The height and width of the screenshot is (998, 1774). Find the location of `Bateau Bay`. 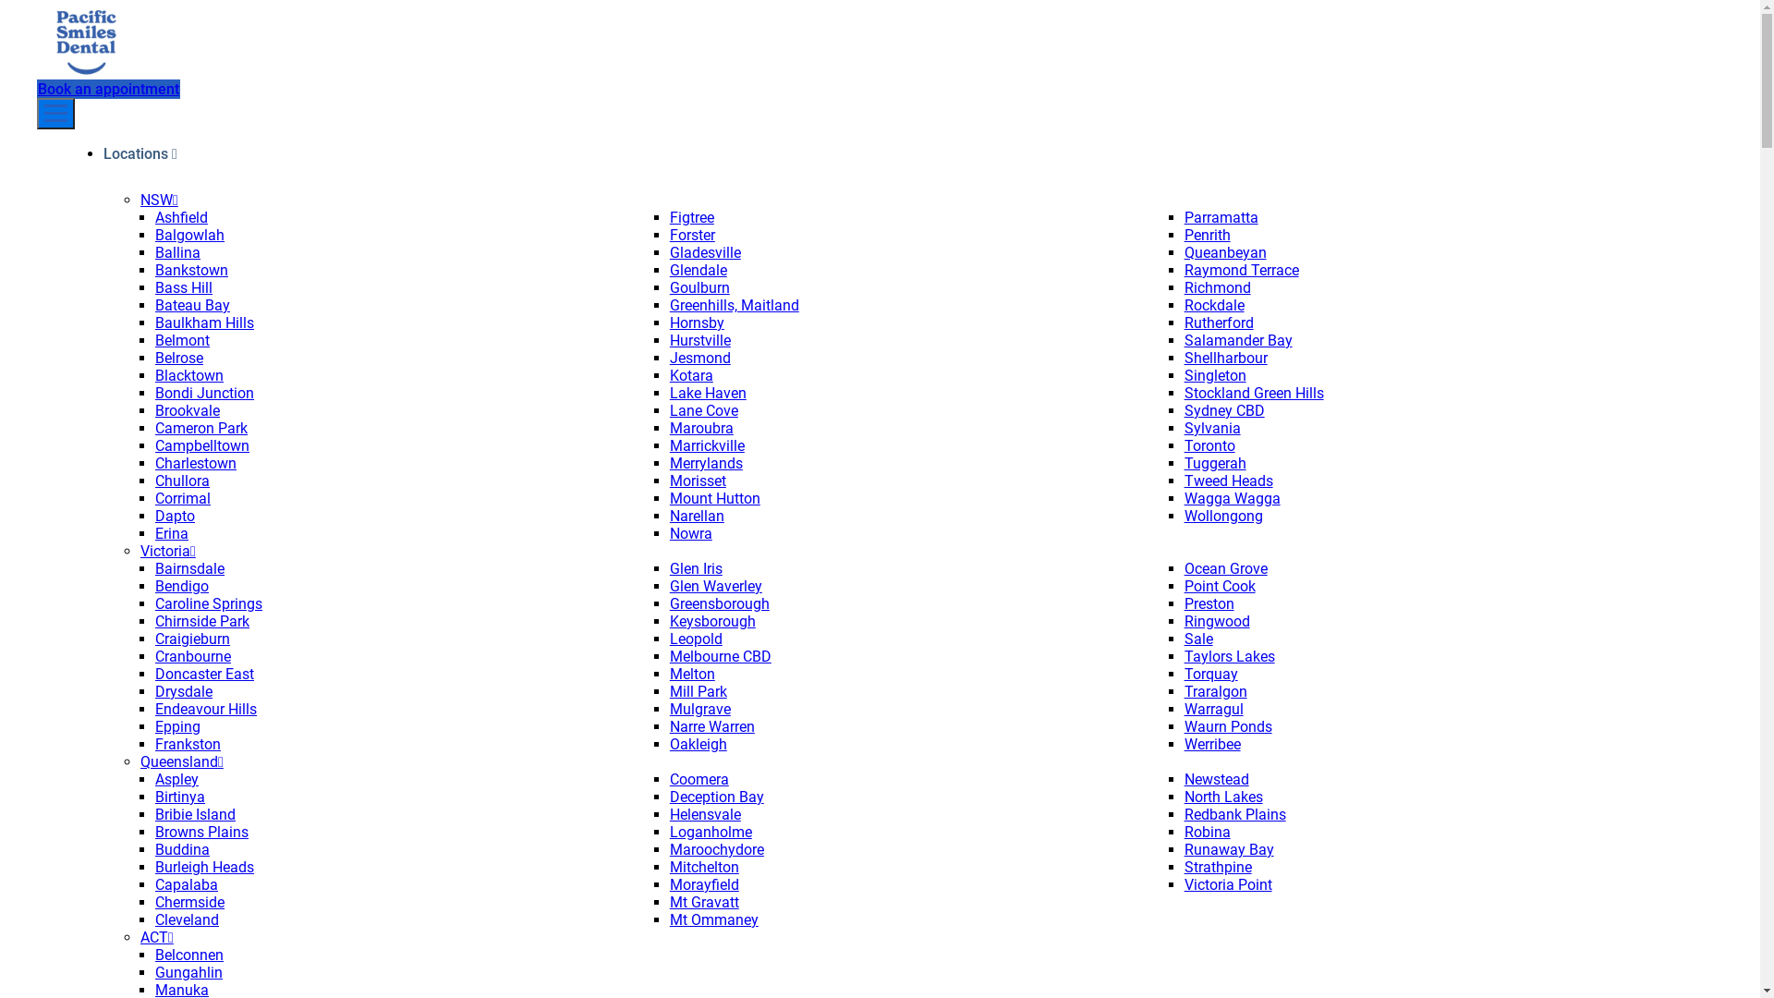

Bateau Bay is located at coordinates (192, 305).